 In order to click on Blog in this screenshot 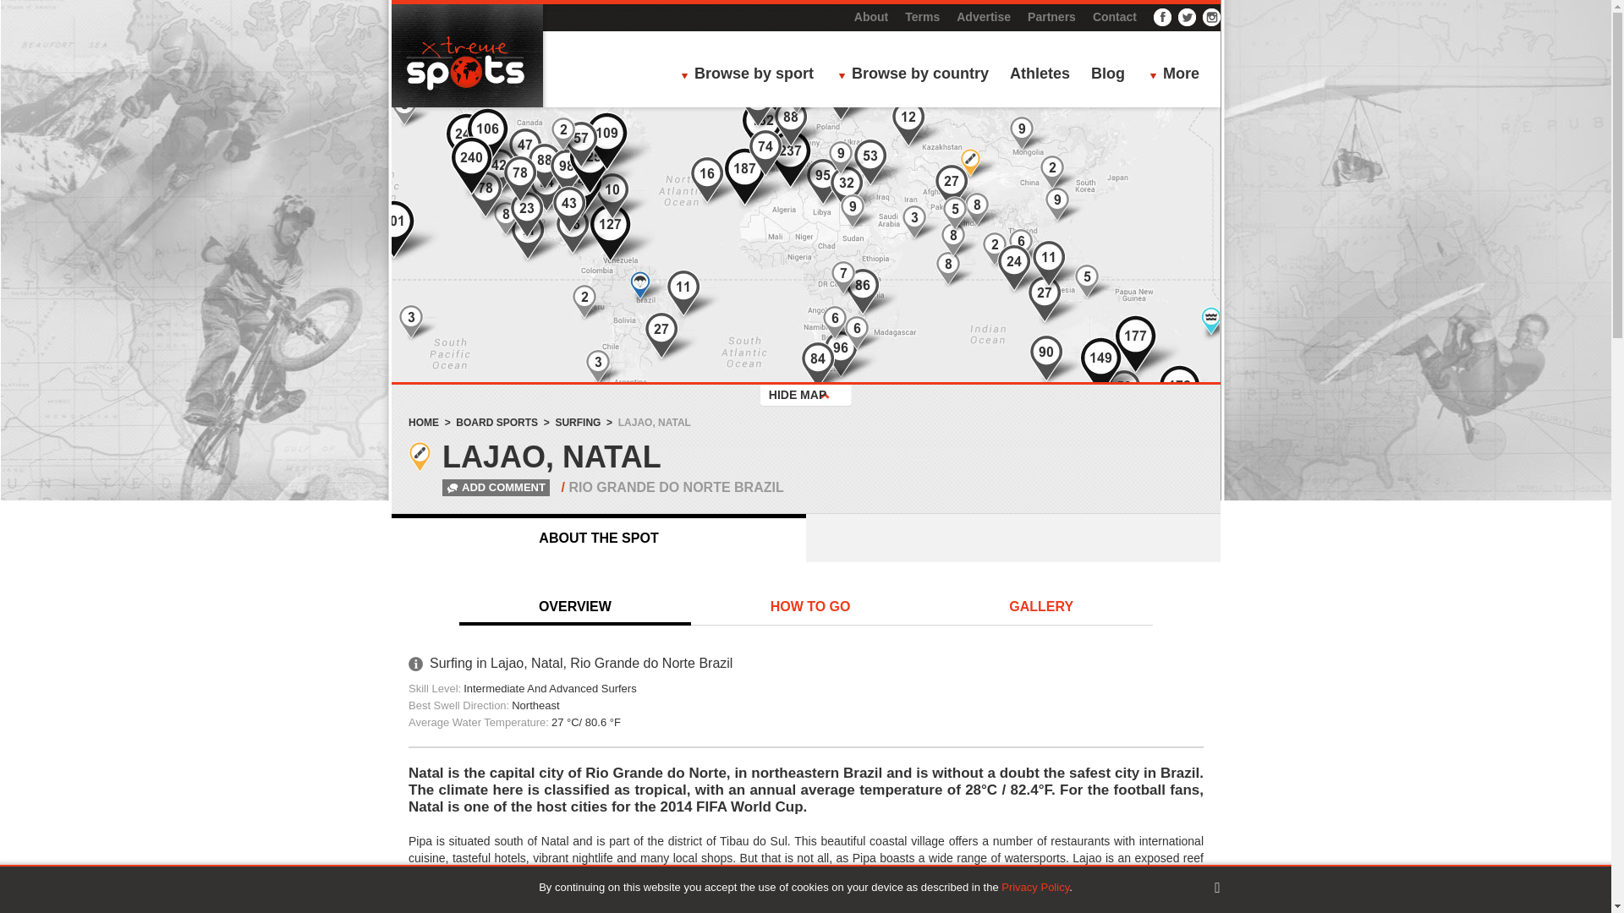, I will do `click(1108, 75)`.